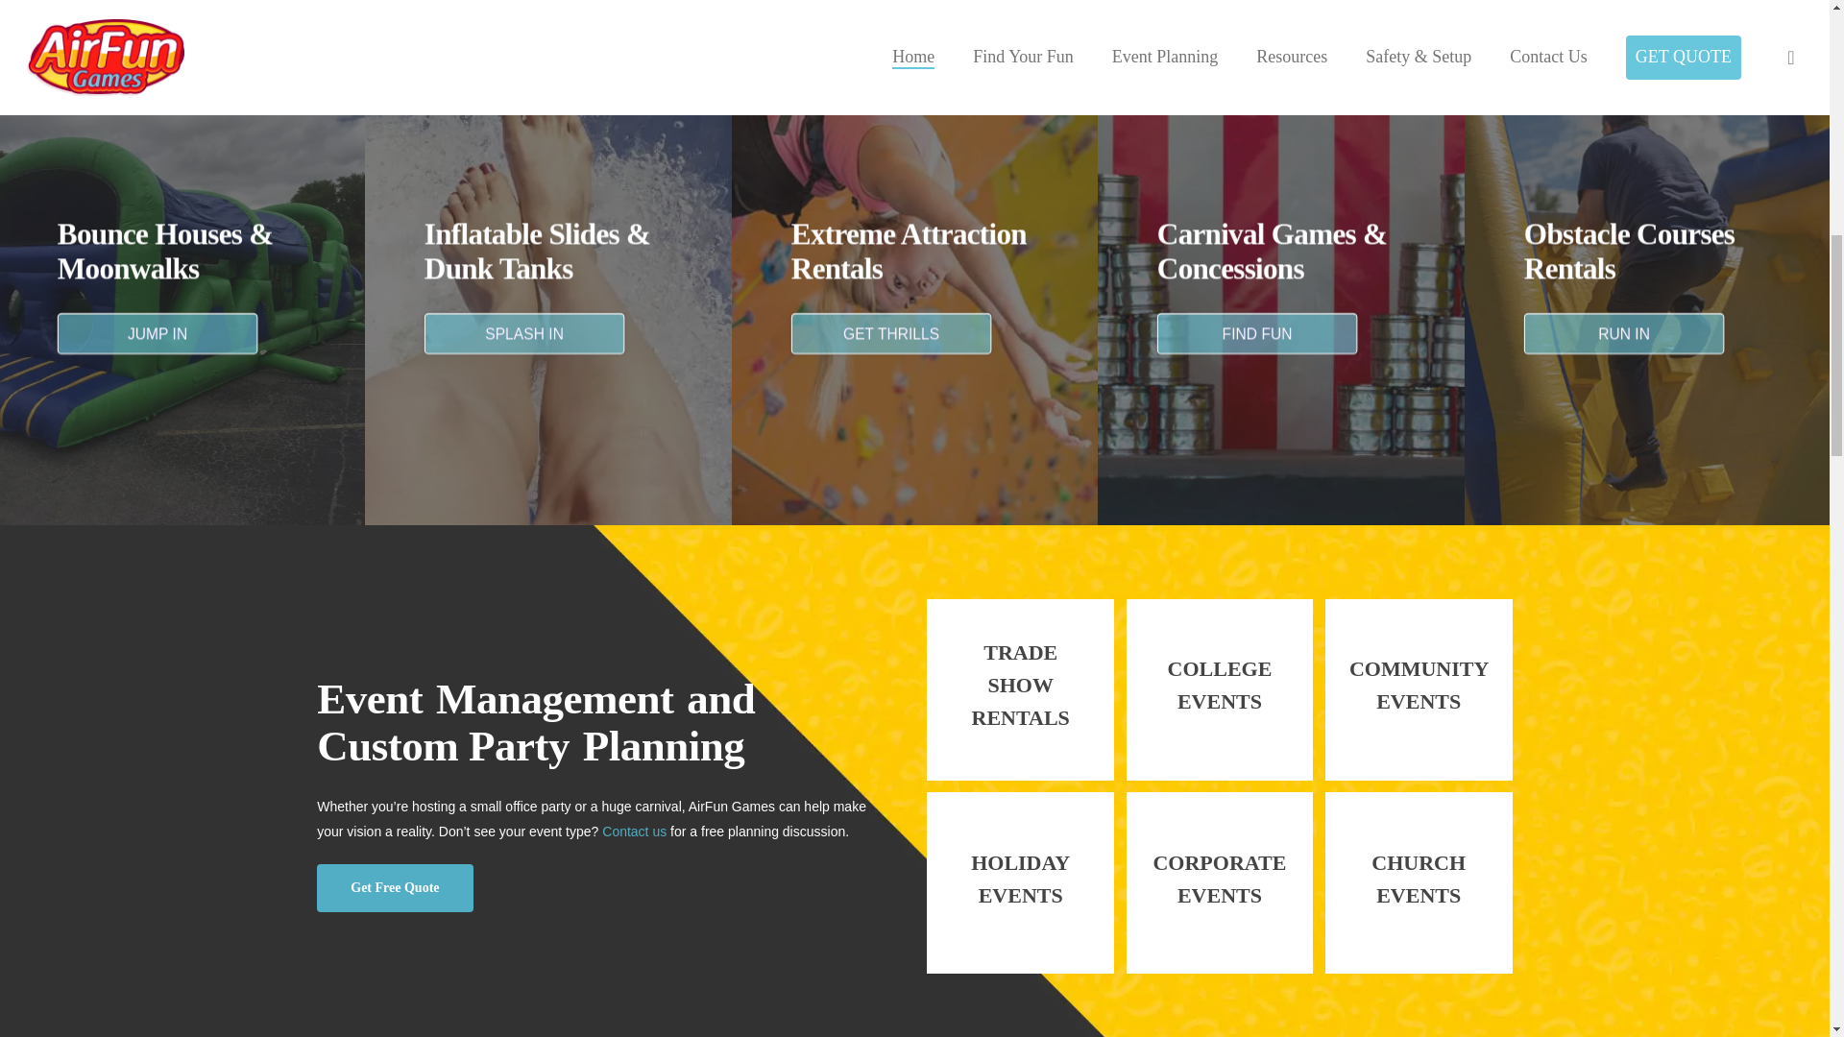  Describe the element at coordinates (153, 332) in the screenshot. I see `JUMP IN` at that location.